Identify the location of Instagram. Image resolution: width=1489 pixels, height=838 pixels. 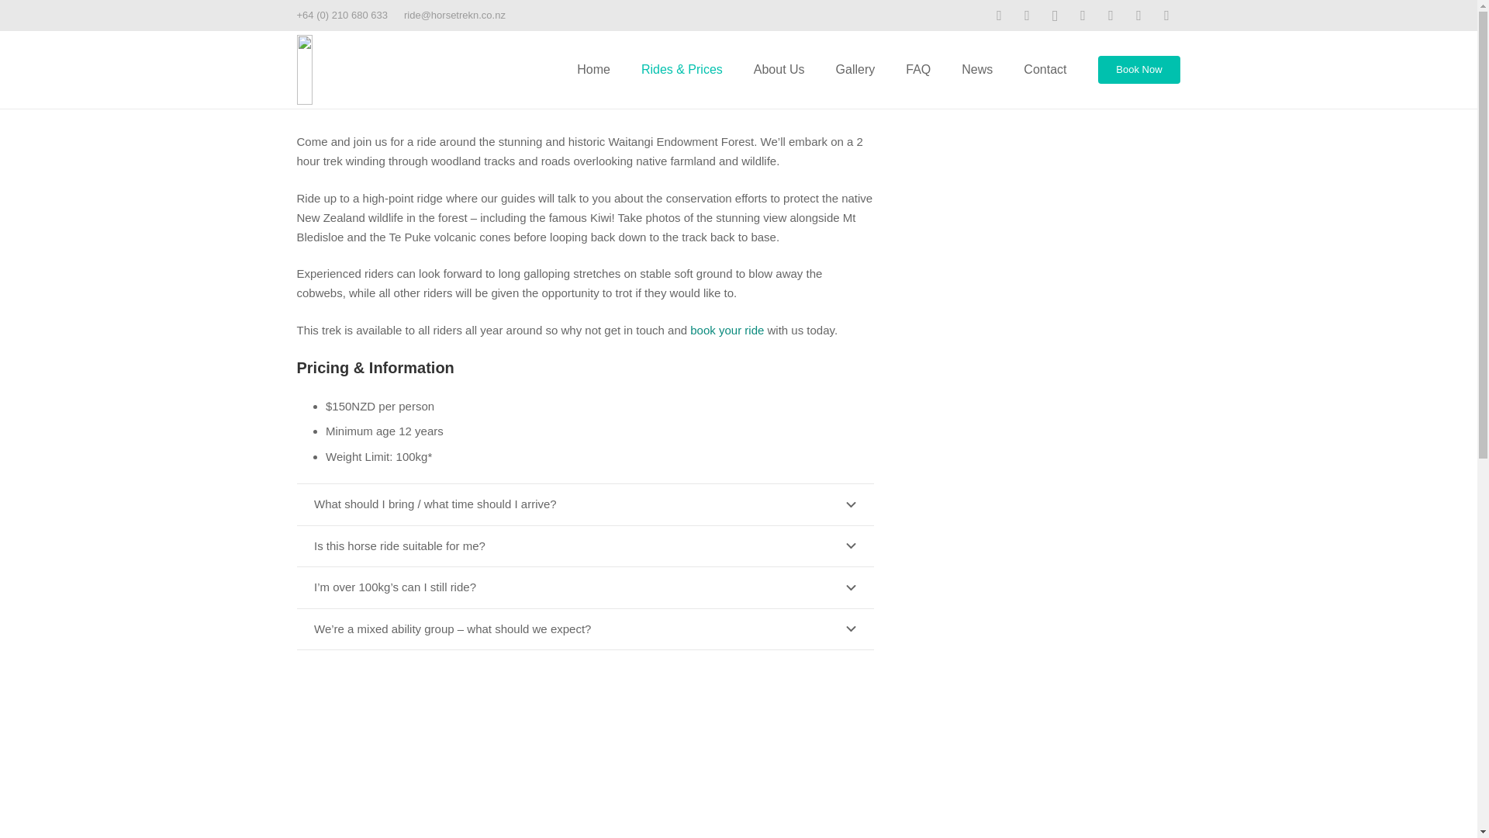
(1055, 16).